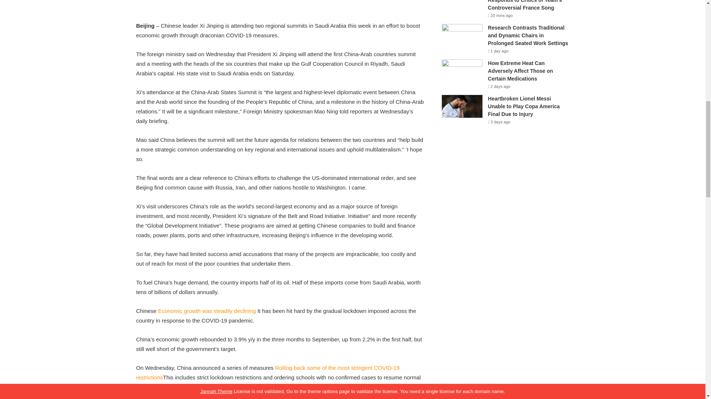 This screenshot has width=711, height=399. What do you see at coordinates (207, 310) in the screenshot?
I see `Economic growth was steadily declining` at bounding box center [207, 310].